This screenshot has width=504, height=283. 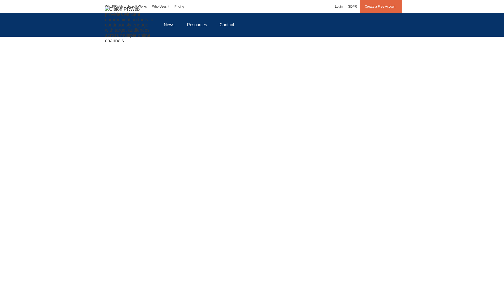 What do you see at coordinates (352, 6) in the screenshot?
I see `GDPR` at bounding box center [352, 6].